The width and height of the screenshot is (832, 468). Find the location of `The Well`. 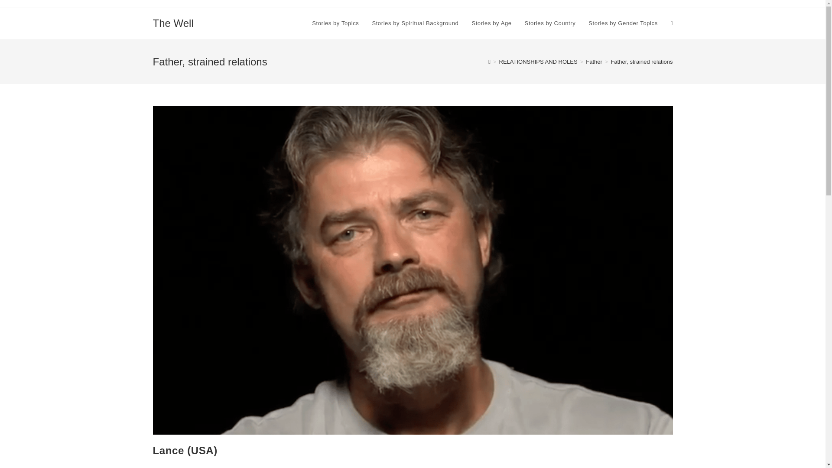

The Well is located at coordinates (172, 23).